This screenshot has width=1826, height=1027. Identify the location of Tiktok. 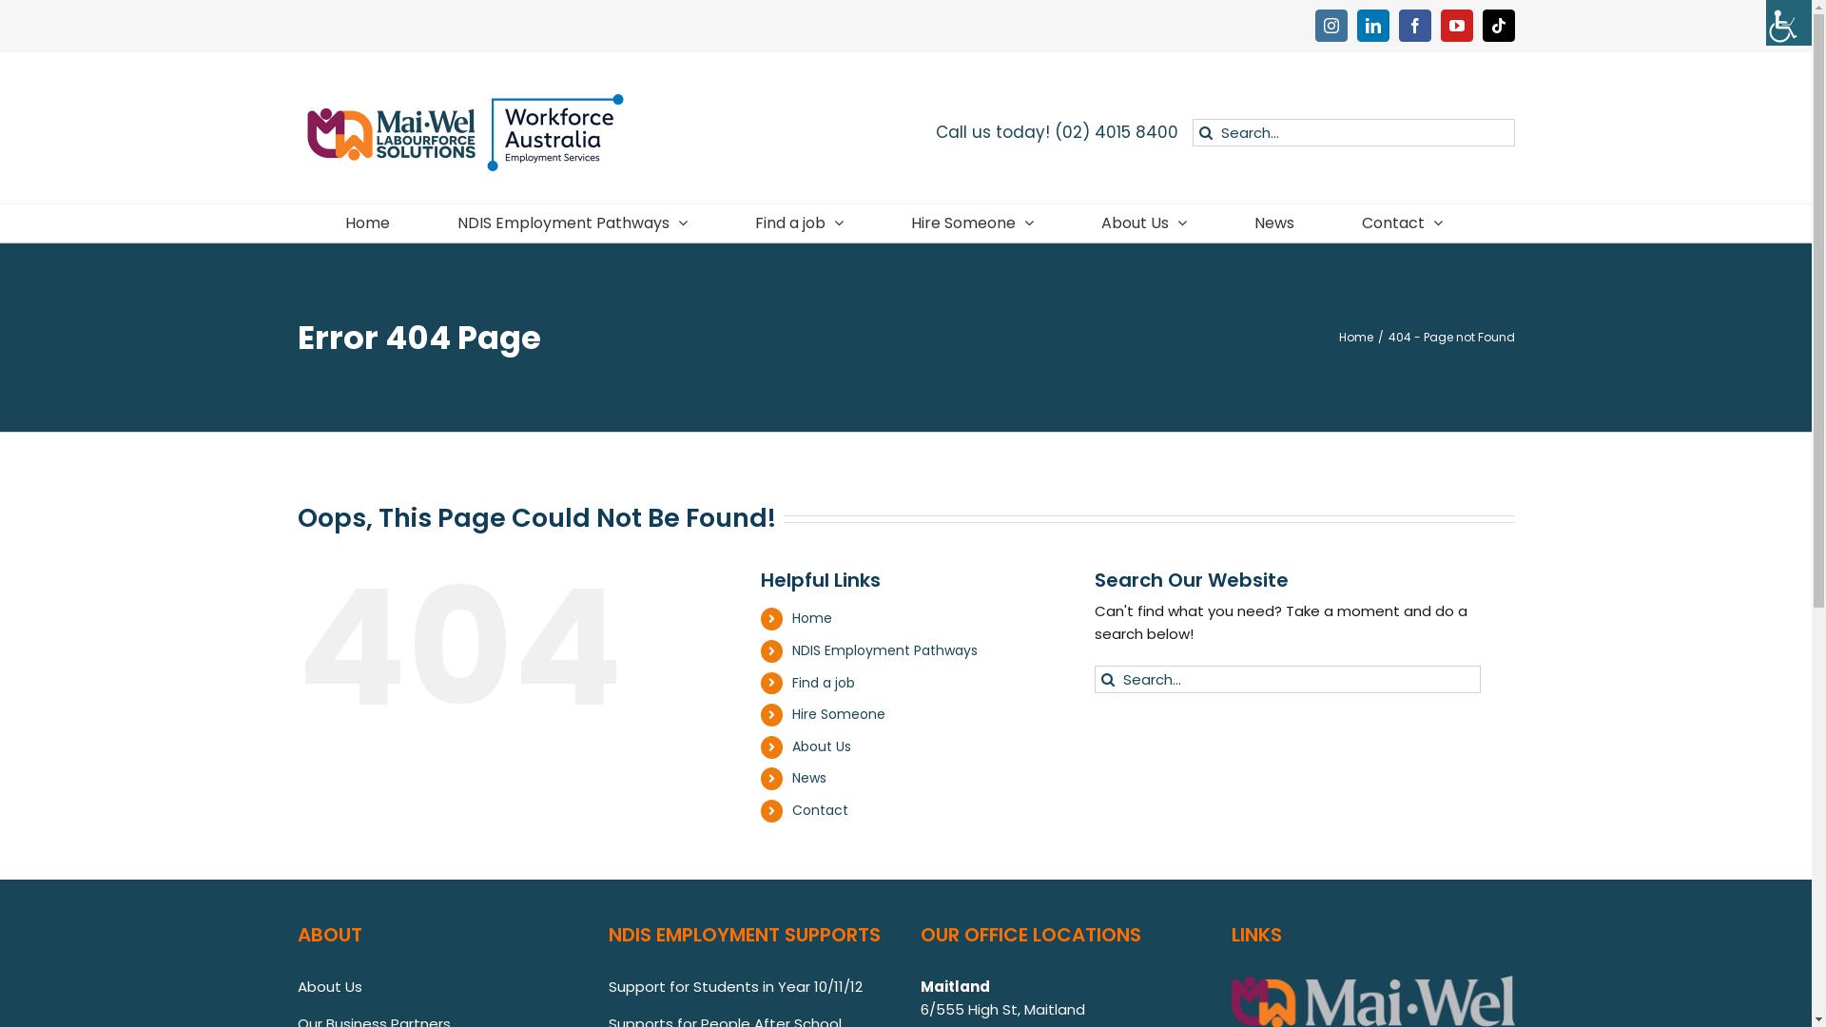
(1498, 26).